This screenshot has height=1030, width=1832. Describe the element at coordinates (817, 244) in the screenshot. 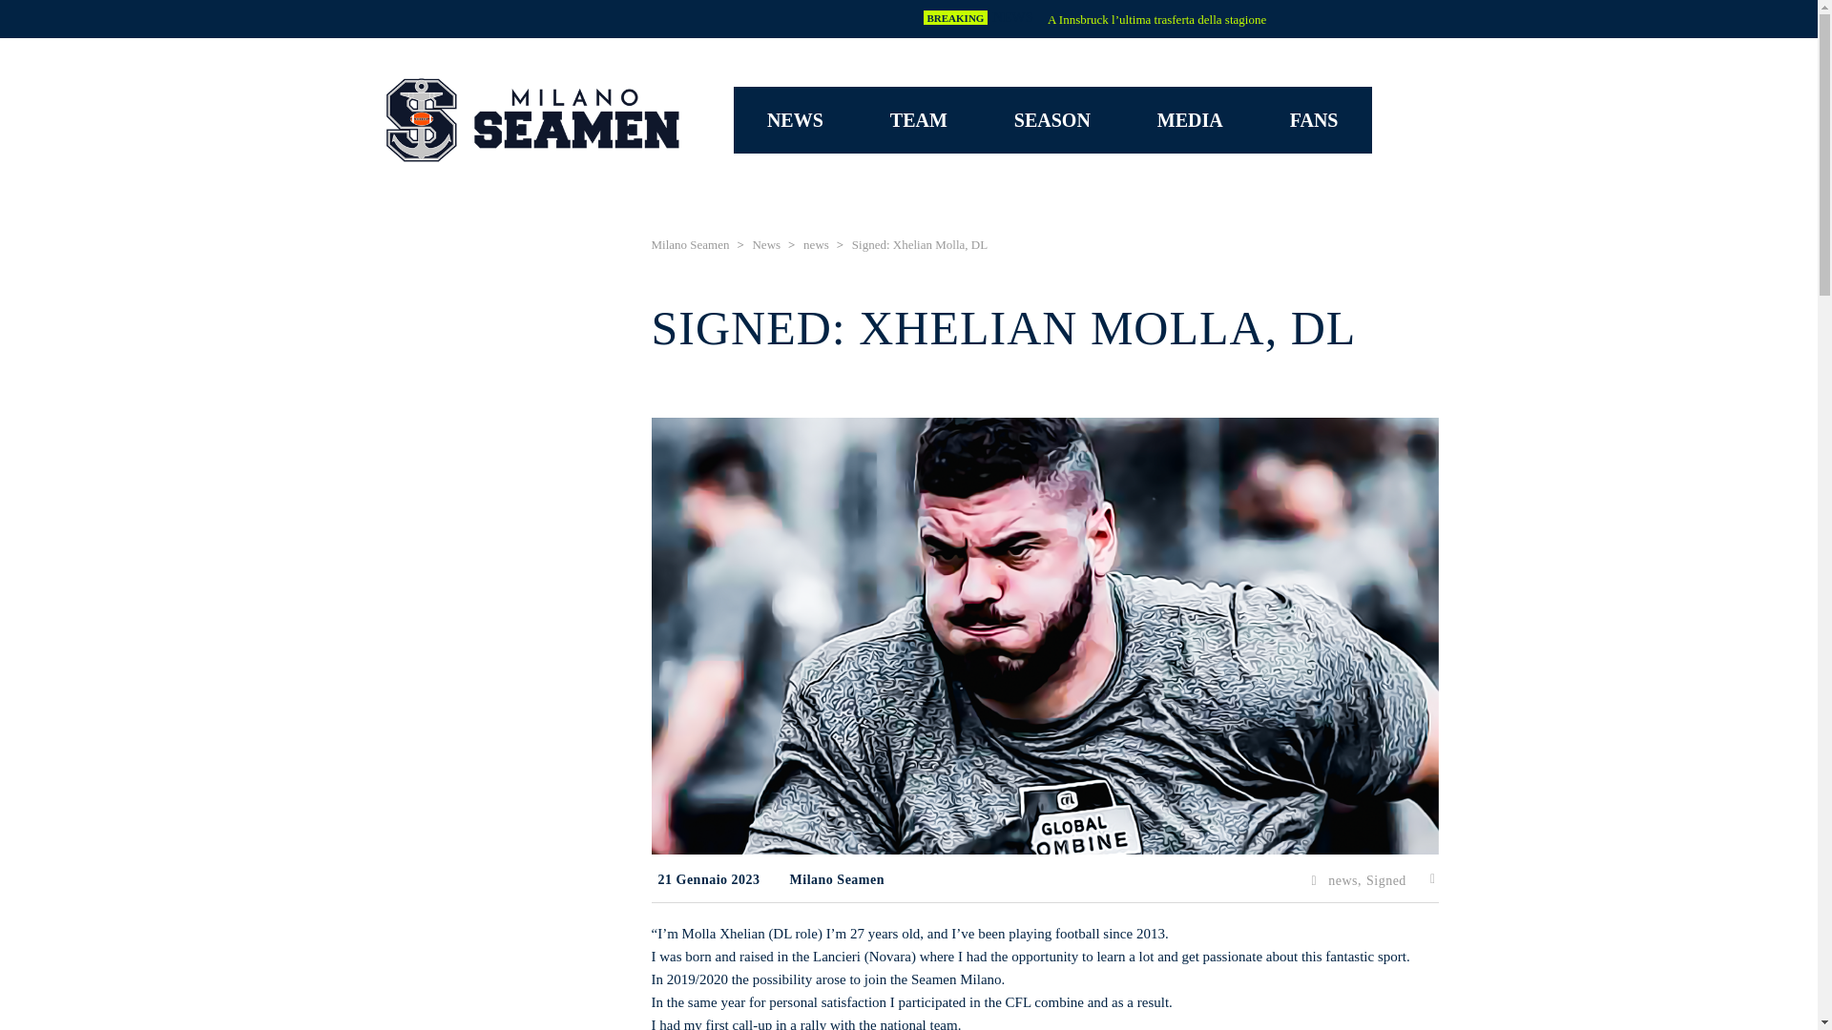

I see `Go to the news Categoria archives.` at that location.